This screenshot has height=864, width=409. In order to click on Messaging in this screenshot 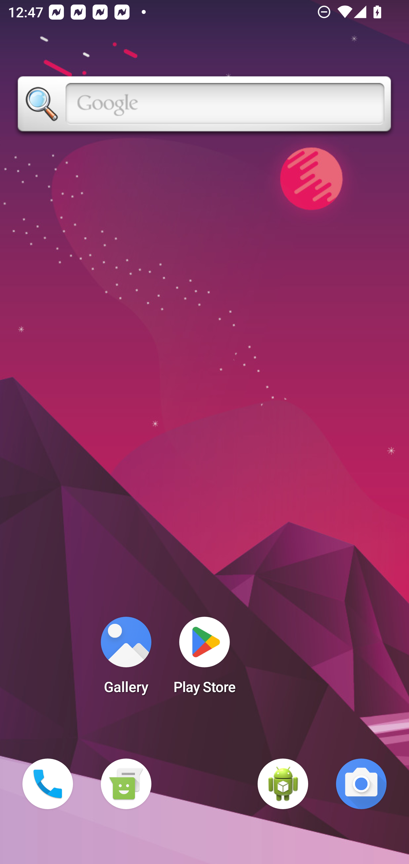, I will do `click(126, 784)`.